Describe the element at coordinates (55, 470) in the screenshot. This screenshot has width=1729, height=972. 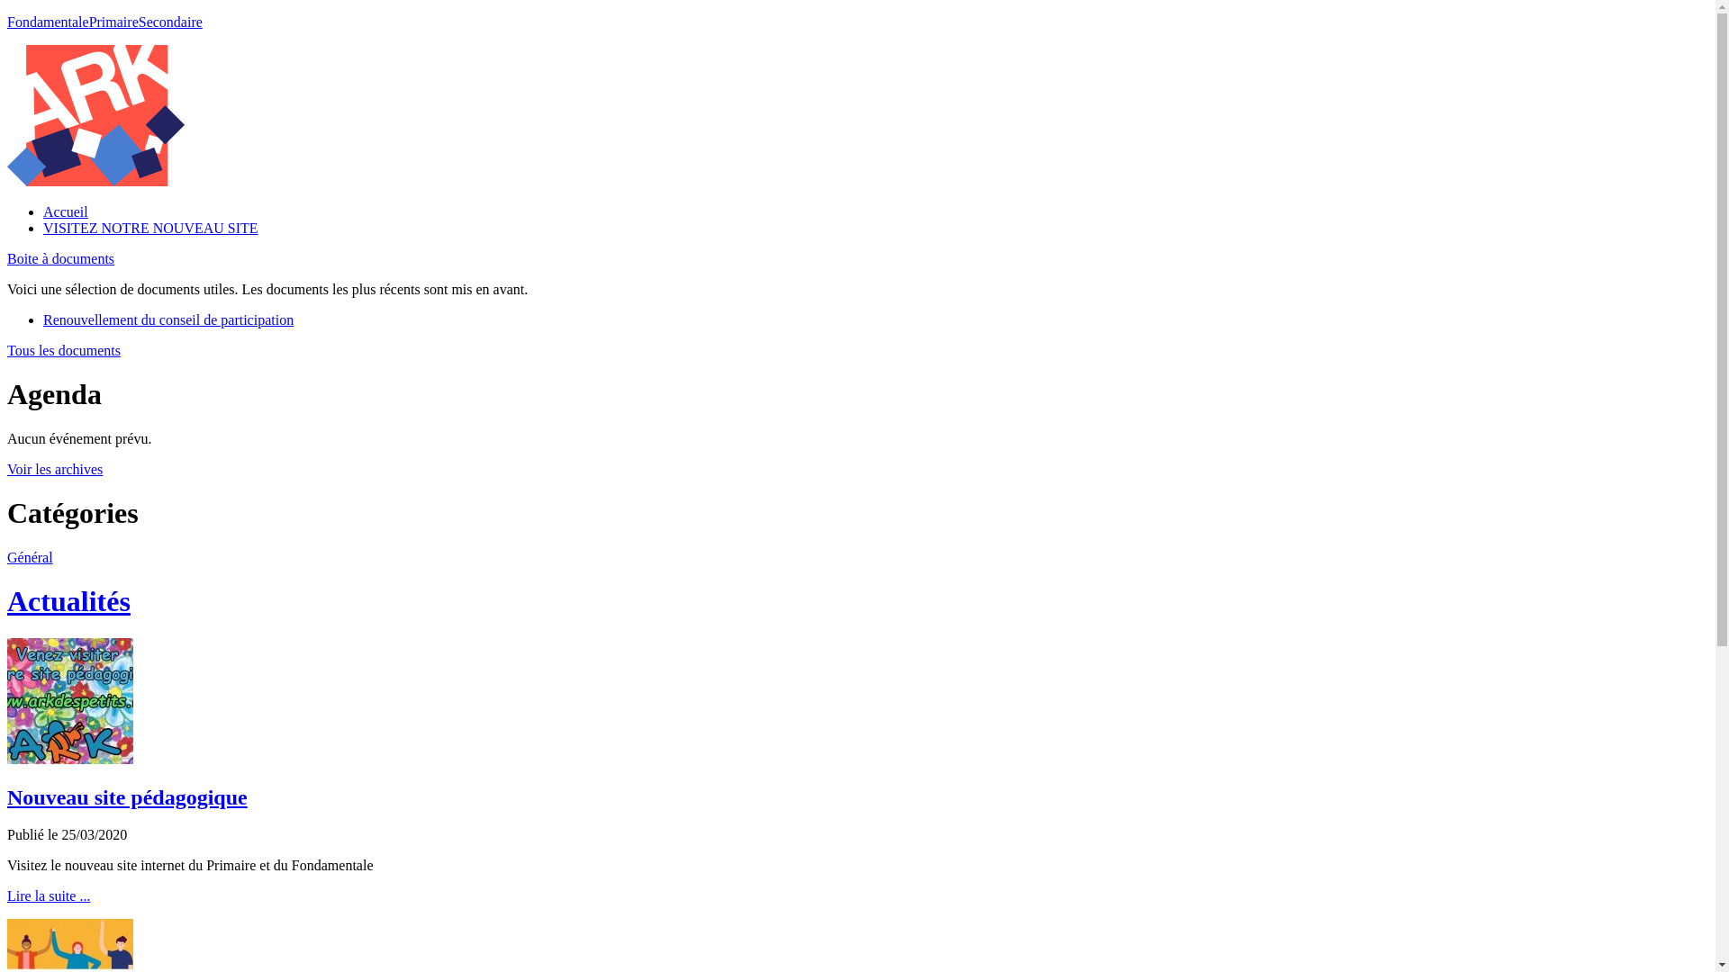
I see `Voir les archives` at that location.